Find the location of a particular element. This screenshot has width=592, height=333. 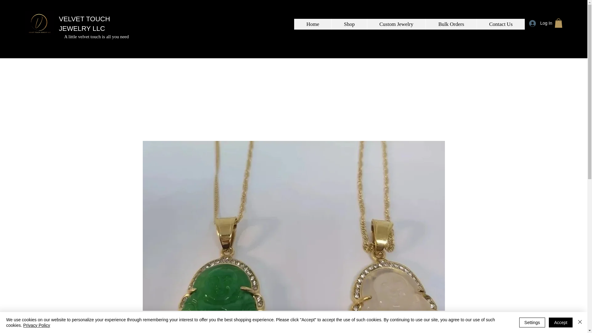

Contact Us is located at coordinates (500, 24).